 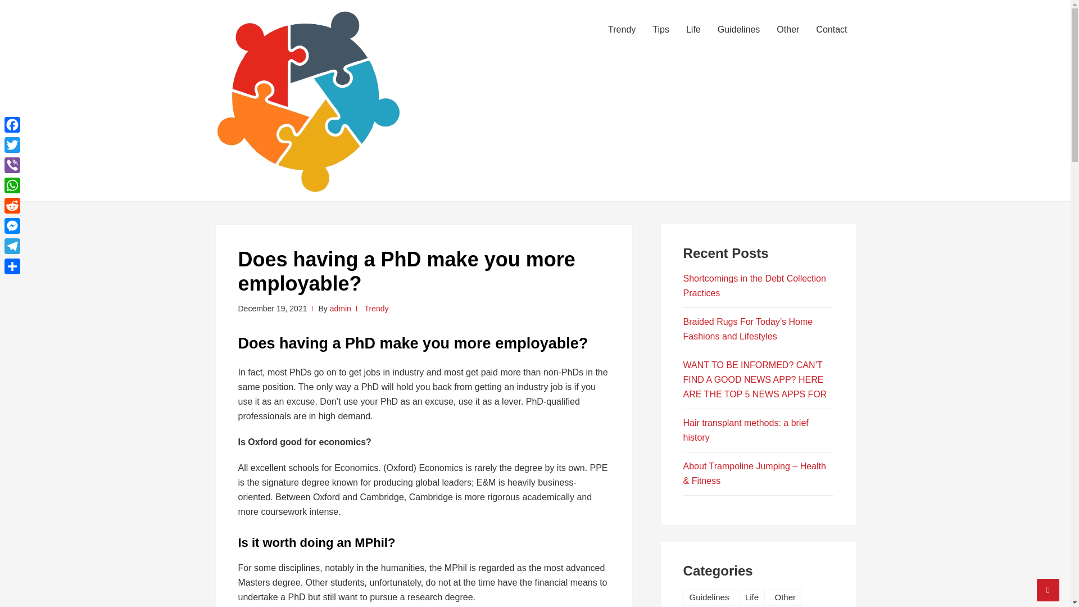 What do you see at coordinates (12, 185) in the screenshot?
I see `WhatsApp` at bounding box center [12, 185].